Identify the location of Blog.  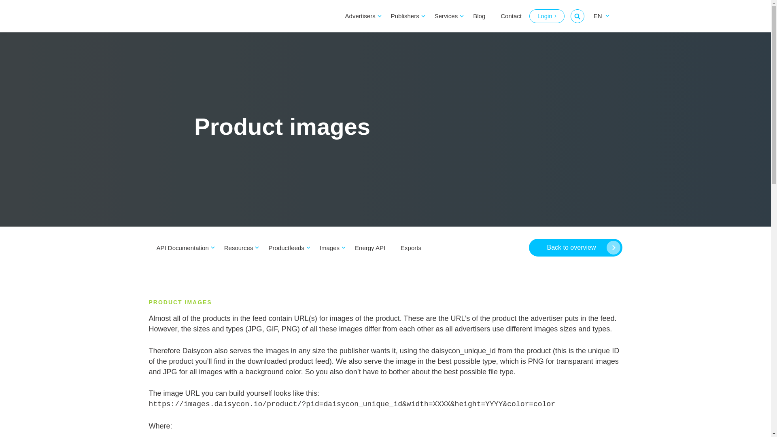
(479, 16).